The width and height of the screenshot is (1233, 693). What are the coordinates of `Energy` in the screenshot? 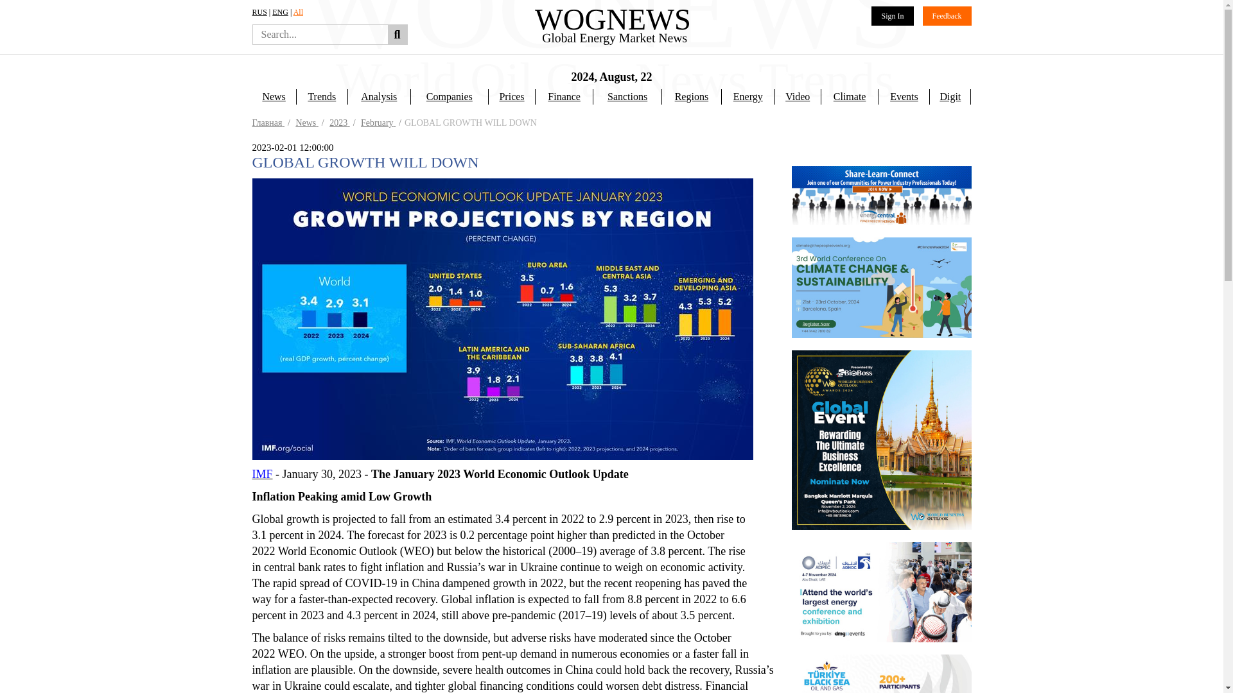 It's located at (748, 97).